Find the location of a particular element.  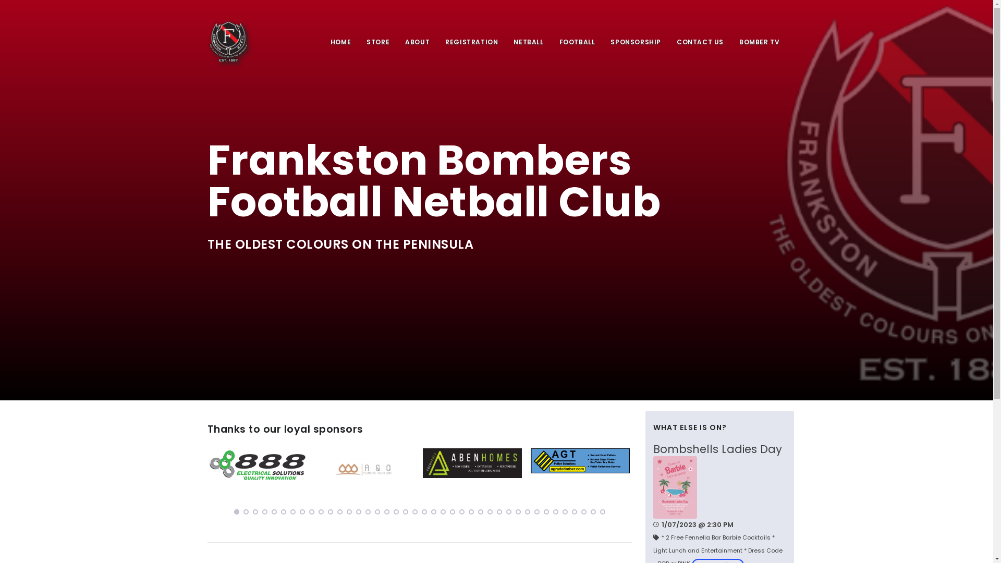

FOOTBALL is located at coordinates (578, 42).